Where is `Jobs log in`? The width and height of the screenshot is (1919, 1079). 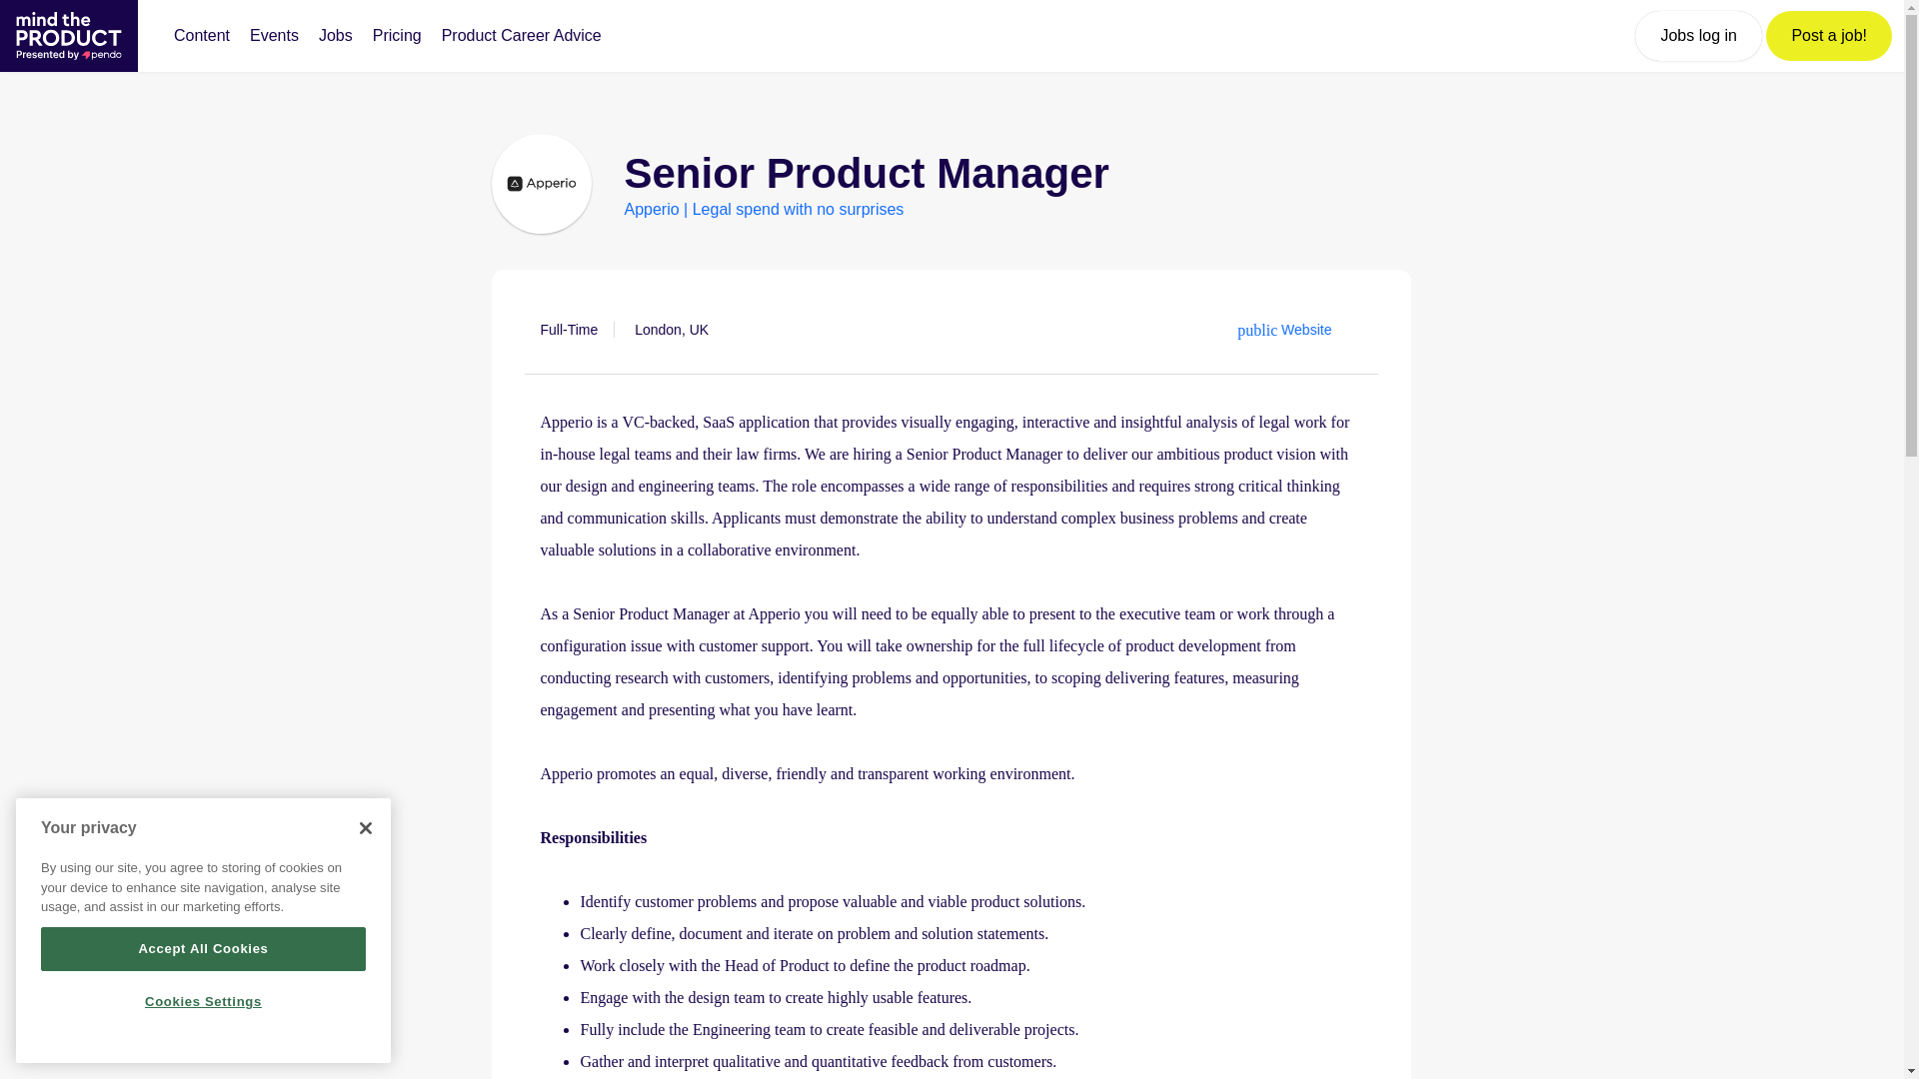
Jobs log in is located at coordinates (1697, 35).